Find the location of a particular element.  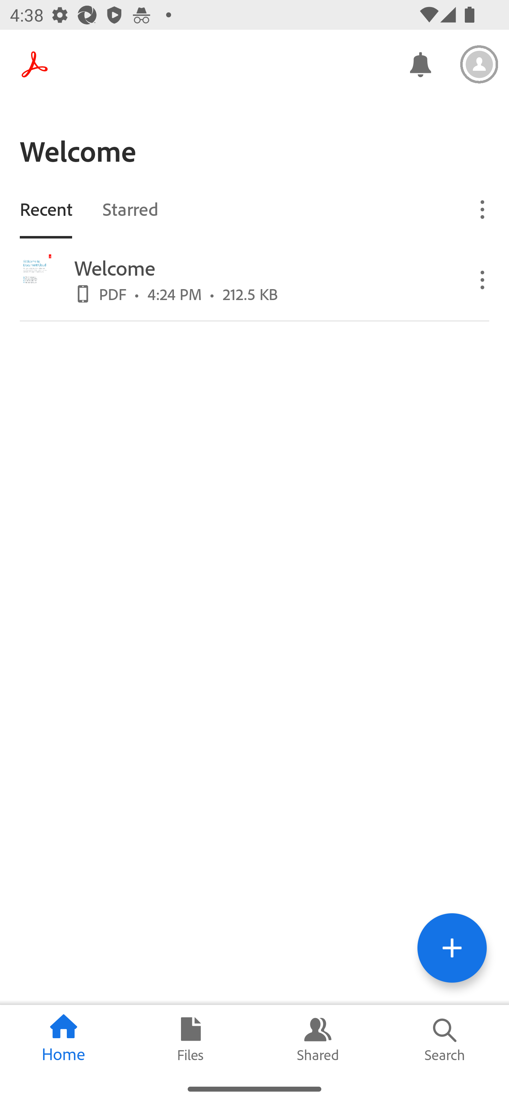

Starred is located at coordinates (130, 208).